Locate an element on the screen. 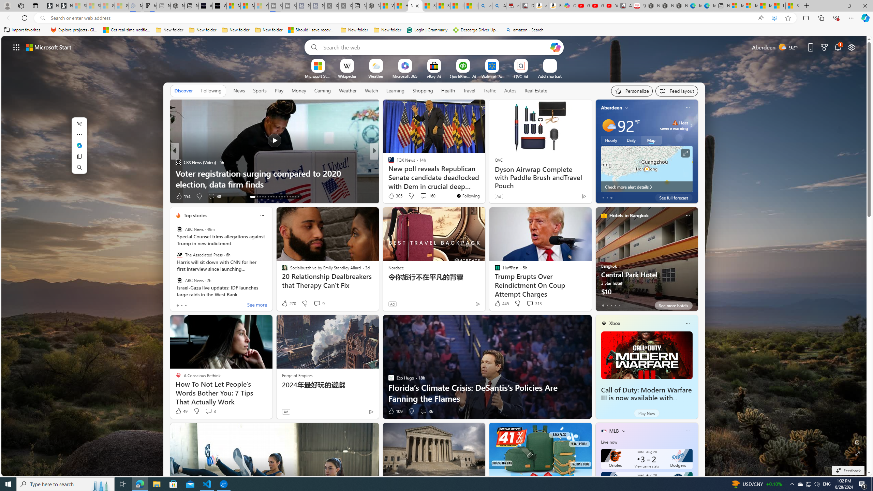 This screenshot has height=491, width=873. AutomationID: tab-22 is located at coordinates (279, 197).